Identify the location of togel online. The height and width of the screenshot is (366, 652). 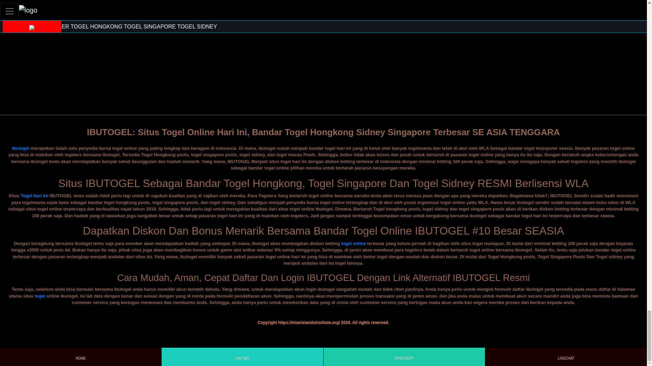
(353, 243).